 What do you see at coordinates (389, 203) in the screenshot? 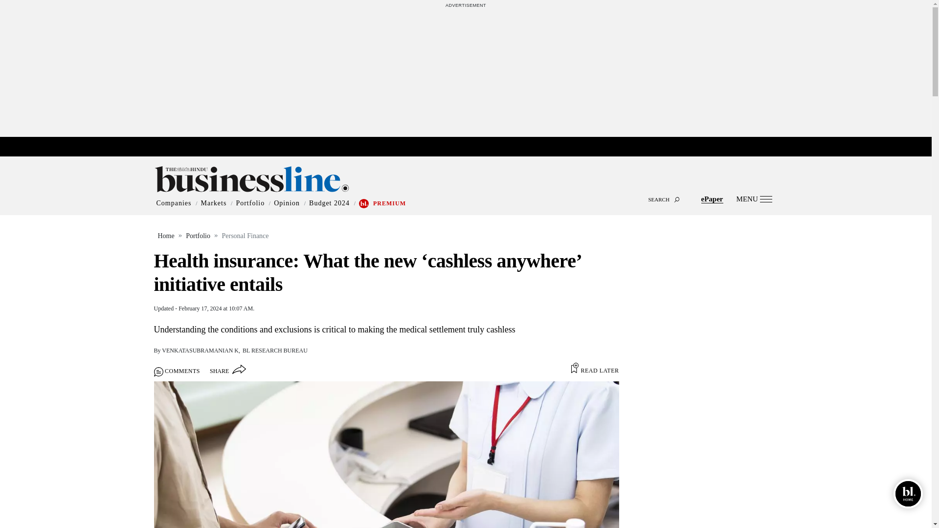
I see `PREMIUM` at bounding box center [389, 203].